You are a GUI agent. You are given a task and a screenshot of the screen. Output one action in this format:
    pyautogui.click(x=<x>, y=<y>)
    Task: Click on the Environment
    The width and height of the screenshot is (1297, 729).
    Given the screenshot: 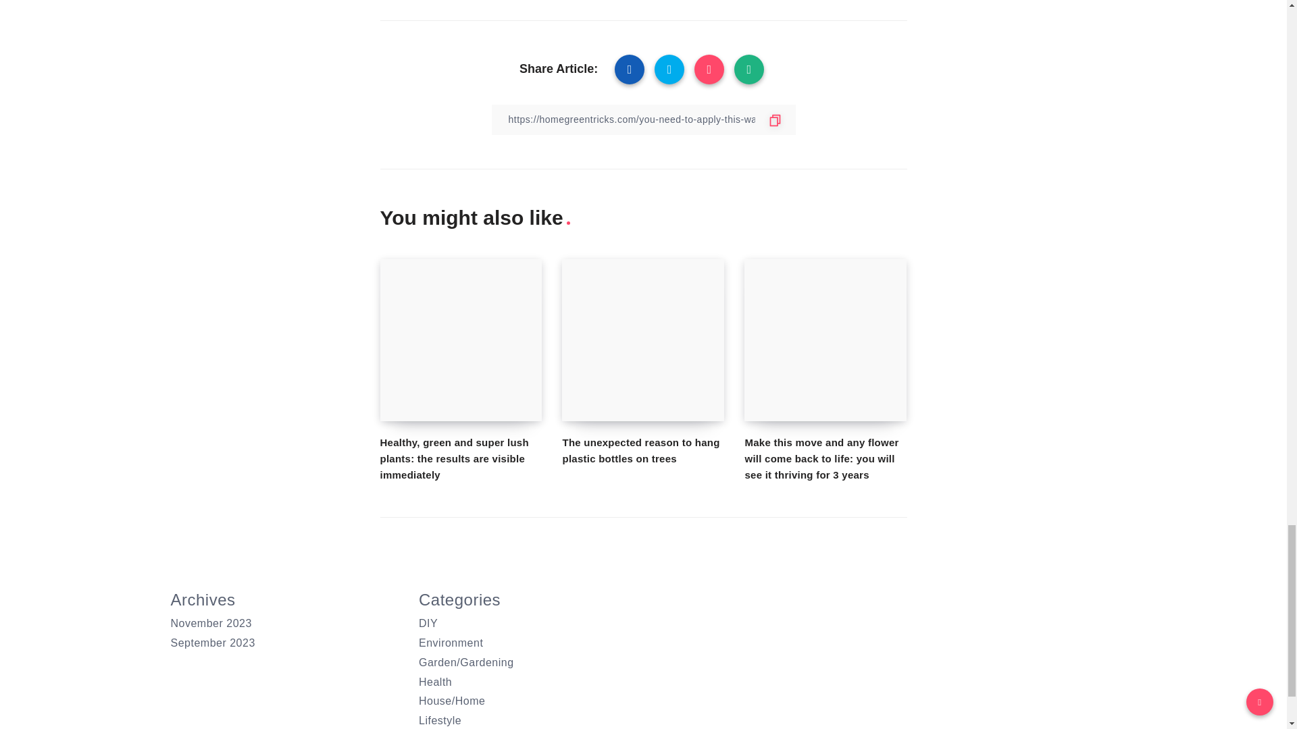 What is the action you would take?
    pyautogui.click(x=451, y=643)
    